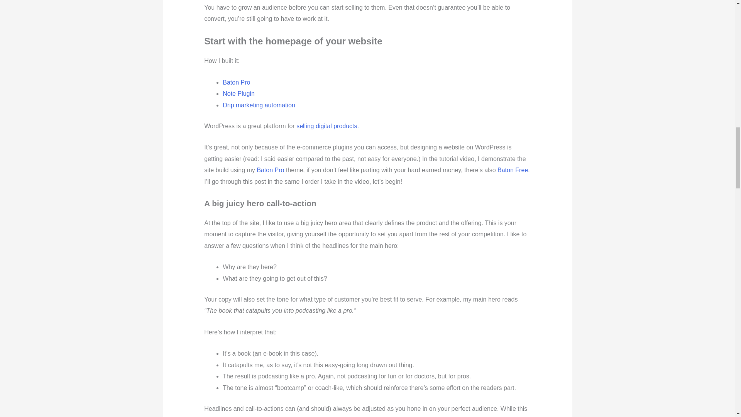 Image resolution: width=741 pixels, height=417 pixels. I want to click on Note Plugin, so click(239, 93).